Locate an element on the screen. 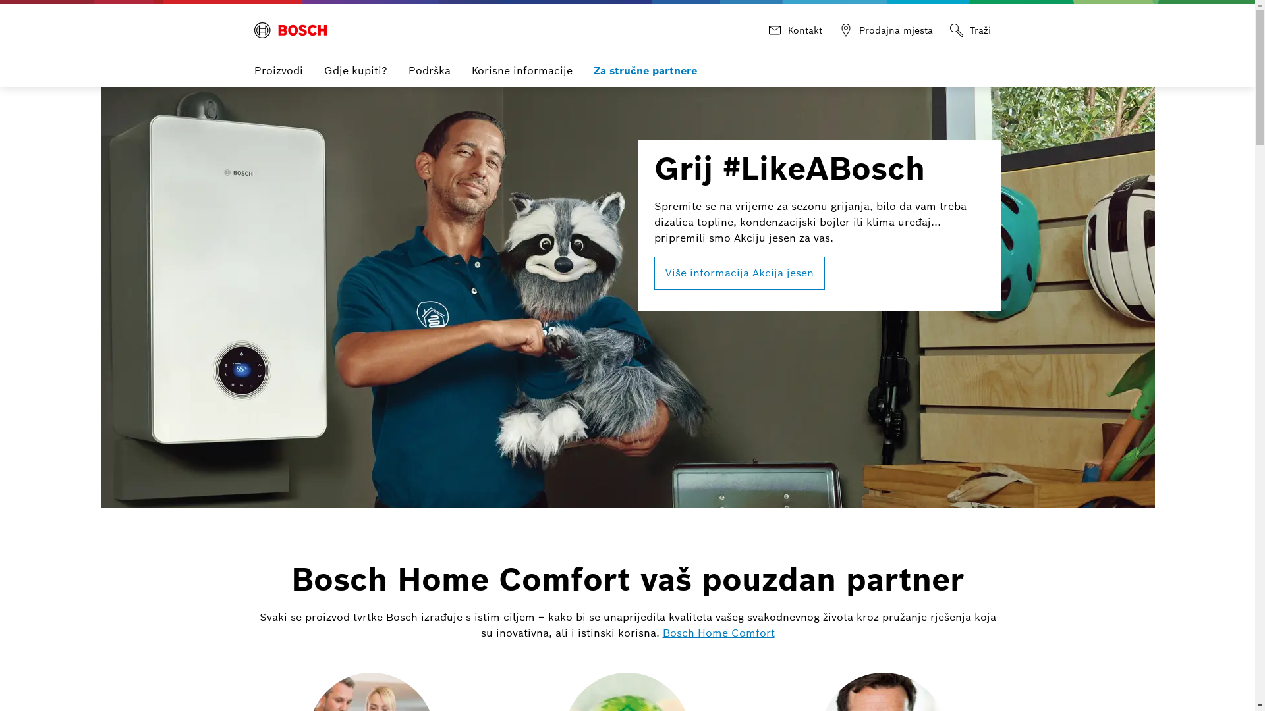 This screenshot has width=1265, height=711. Prodajna mjesta is located at coordinates (888, 30).